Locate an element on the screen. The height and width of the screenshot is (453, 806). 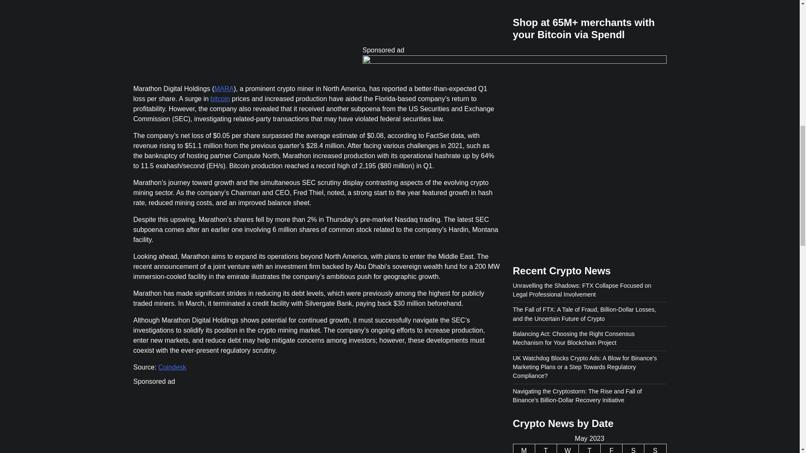
Sunday is located at coordinates (655, 79).